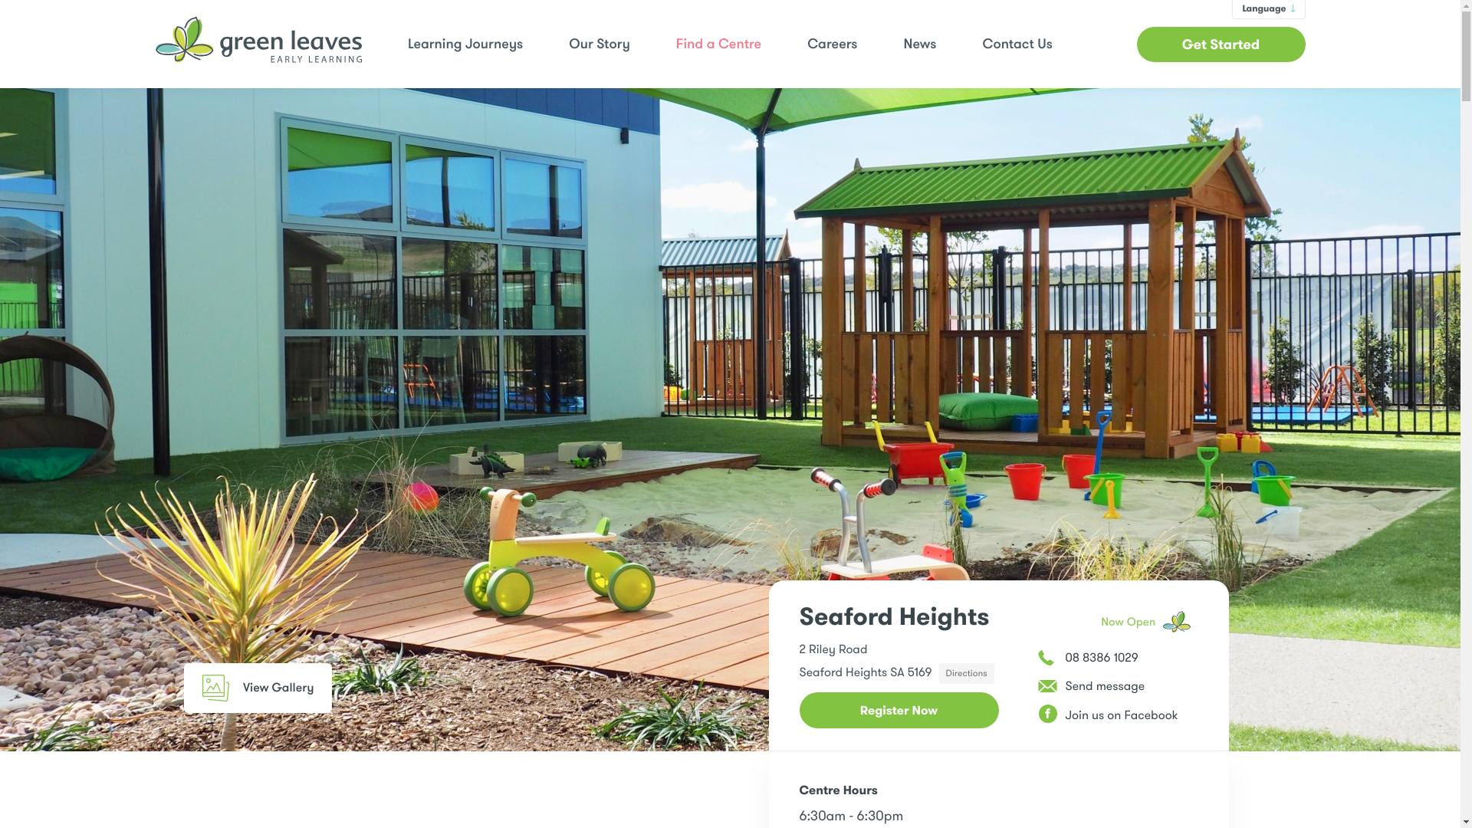 The width and height of the screenshot is (1472, 828). I want to click on News, so click(920, 44).